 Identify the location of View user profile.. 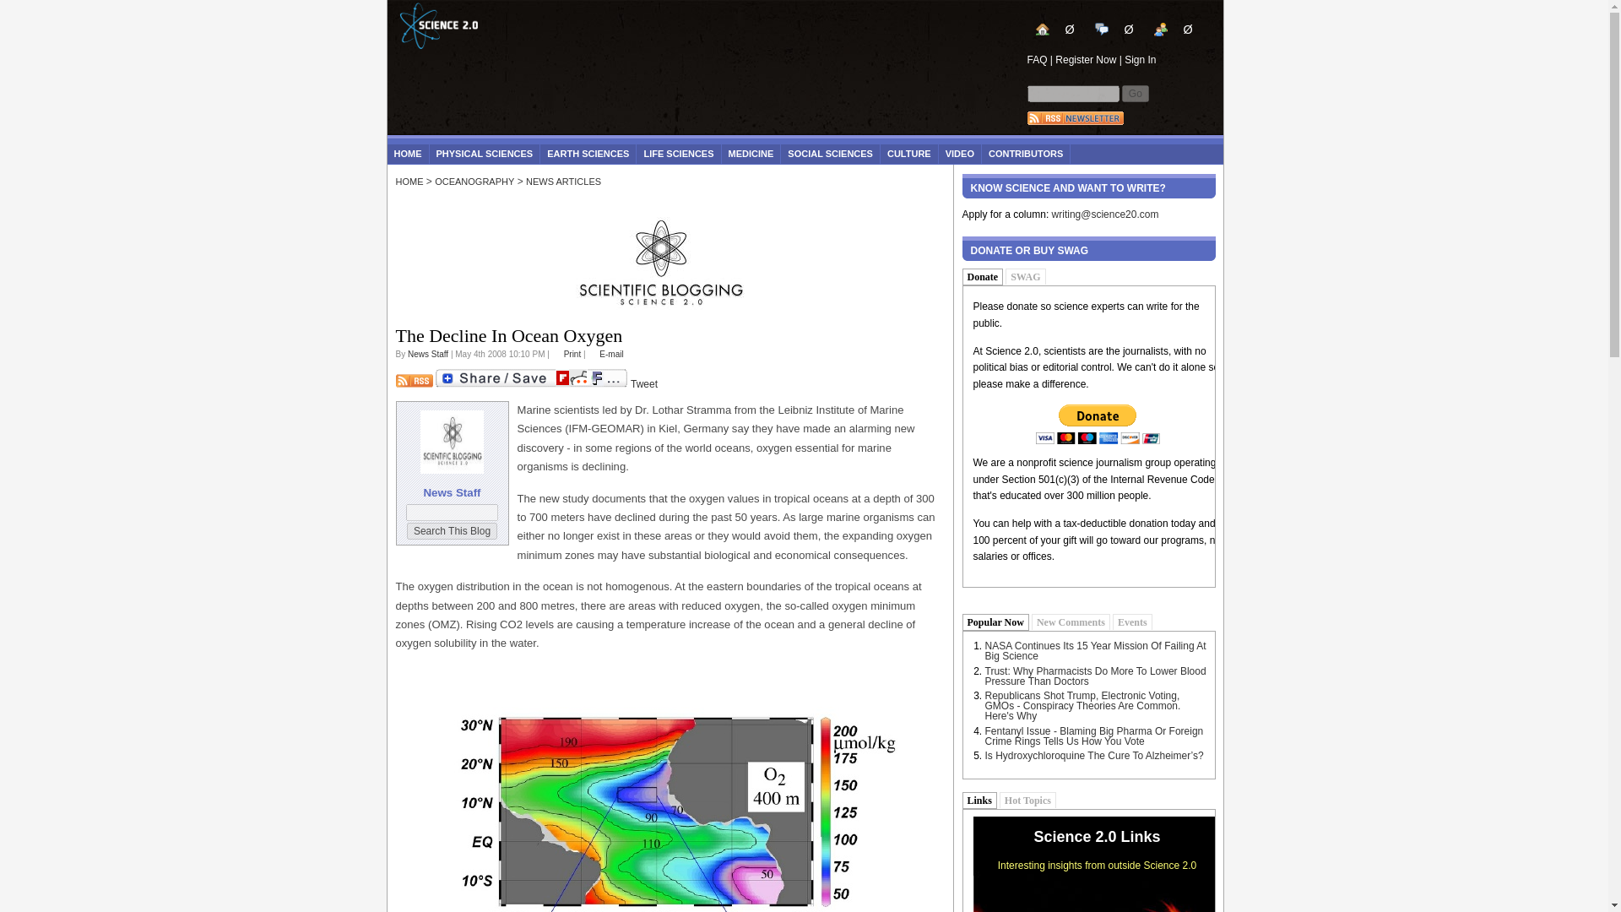
(428, 354).